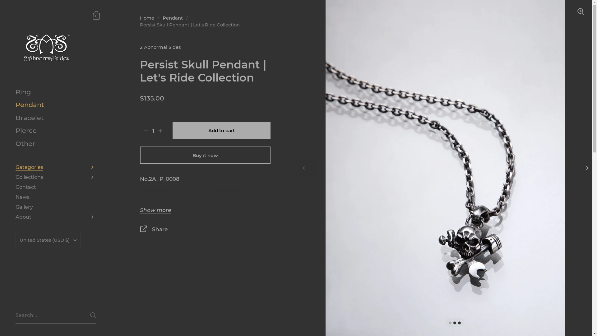  Describe the element at coordinates (173, 18) in the screenshot. I see `Pendant` at that location.